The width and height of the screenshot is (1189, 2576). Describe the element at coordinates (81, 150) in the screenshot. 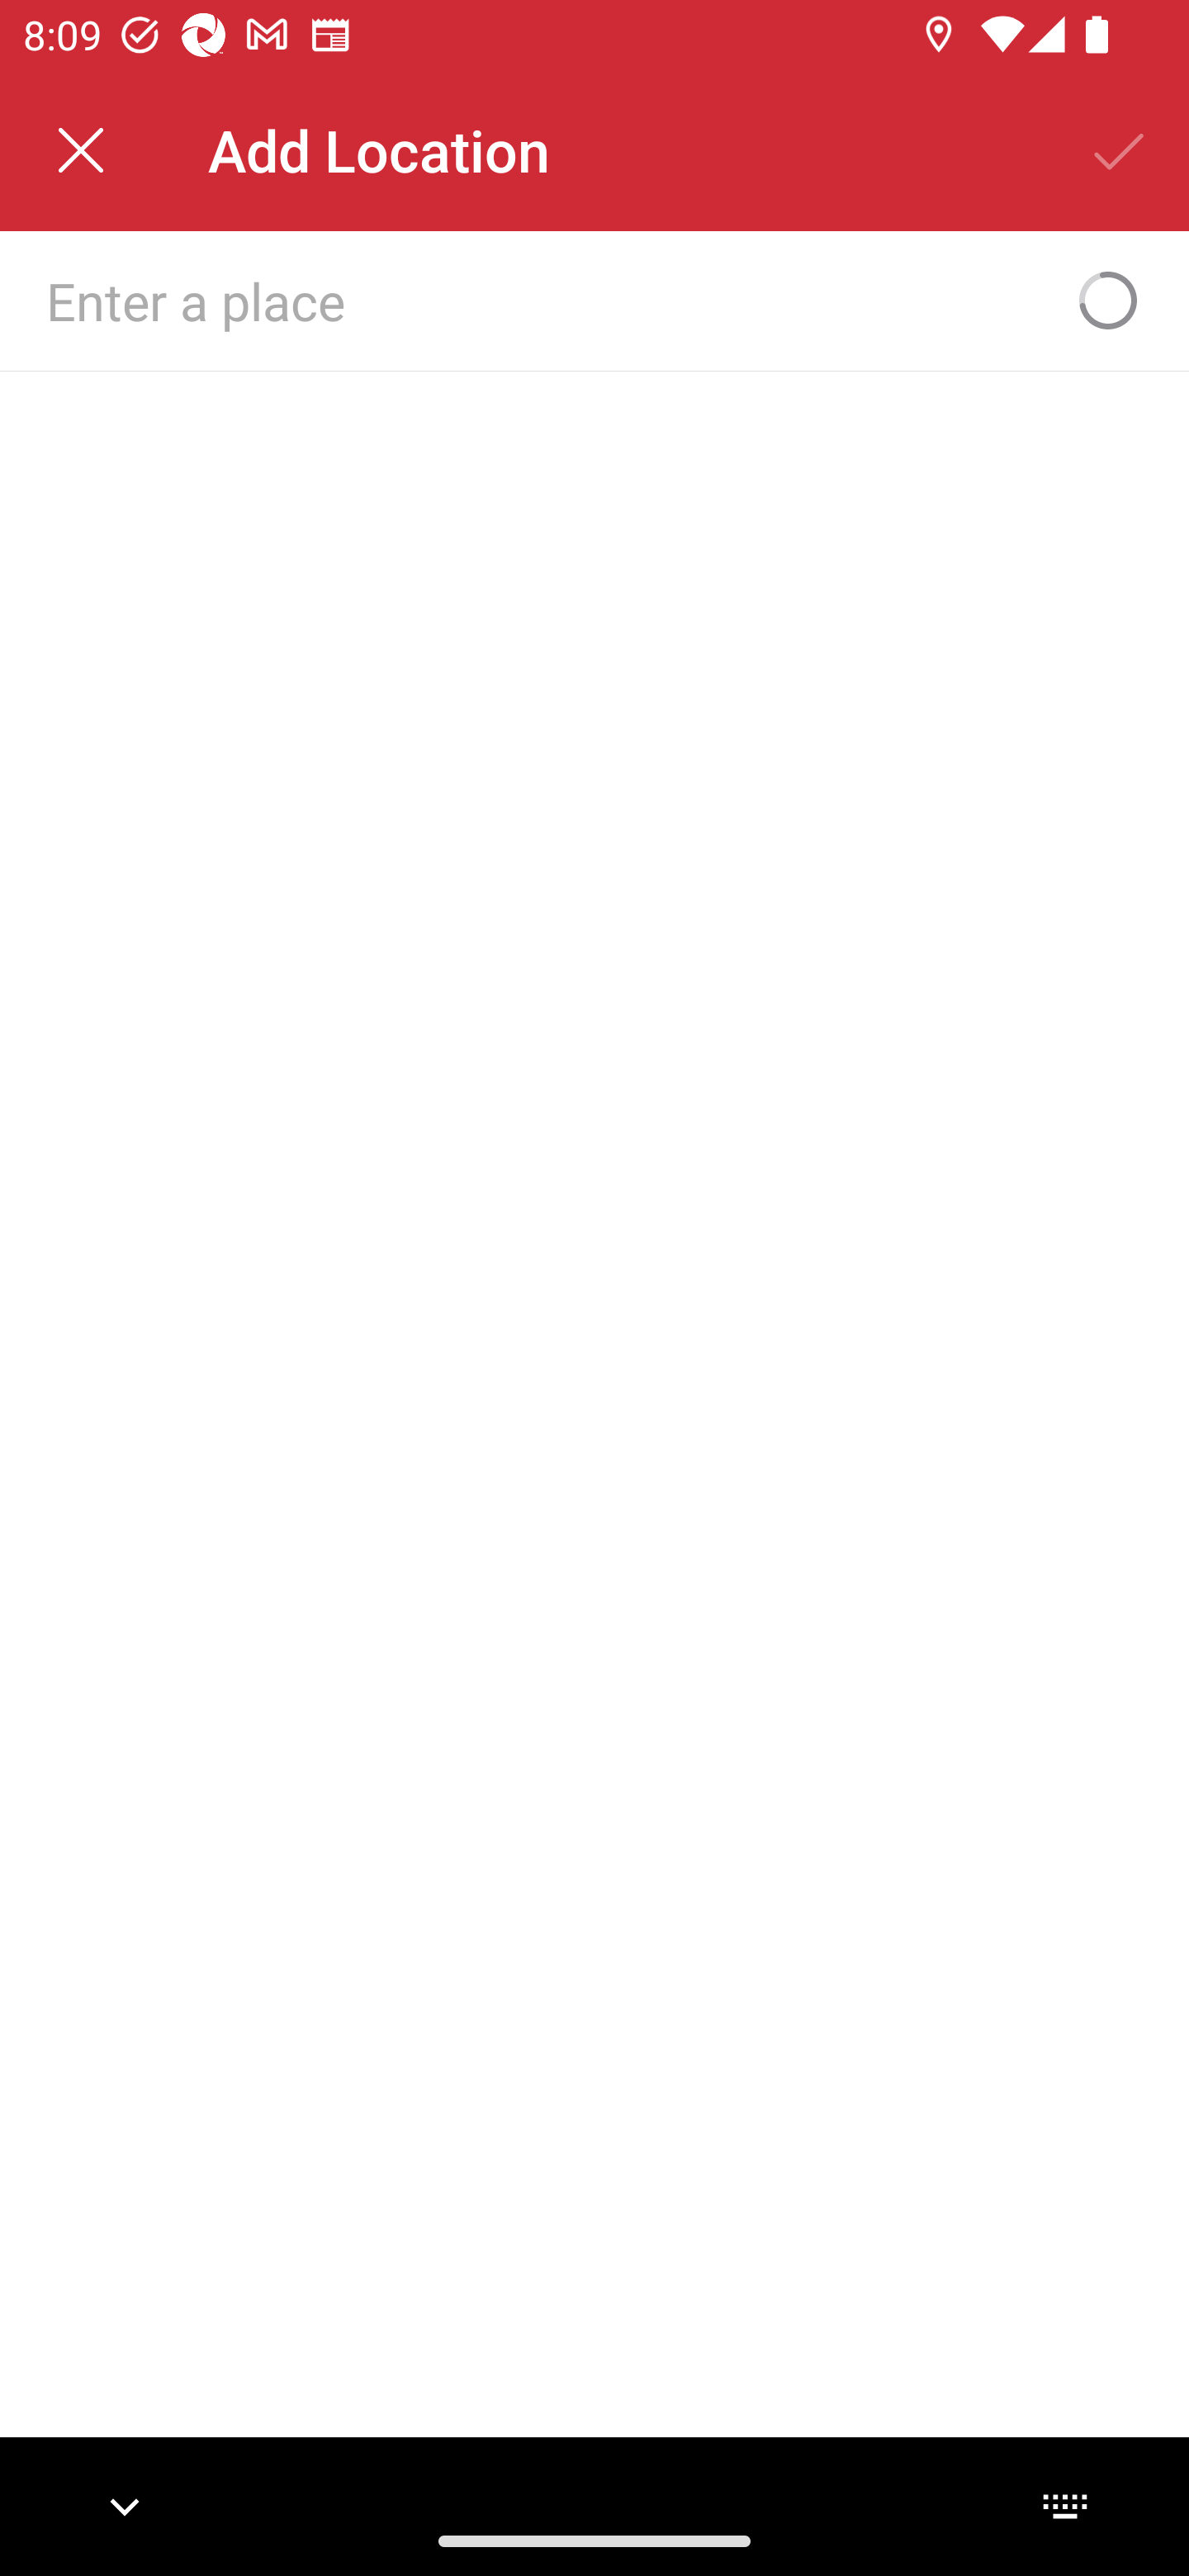

I see `Close` at that location.